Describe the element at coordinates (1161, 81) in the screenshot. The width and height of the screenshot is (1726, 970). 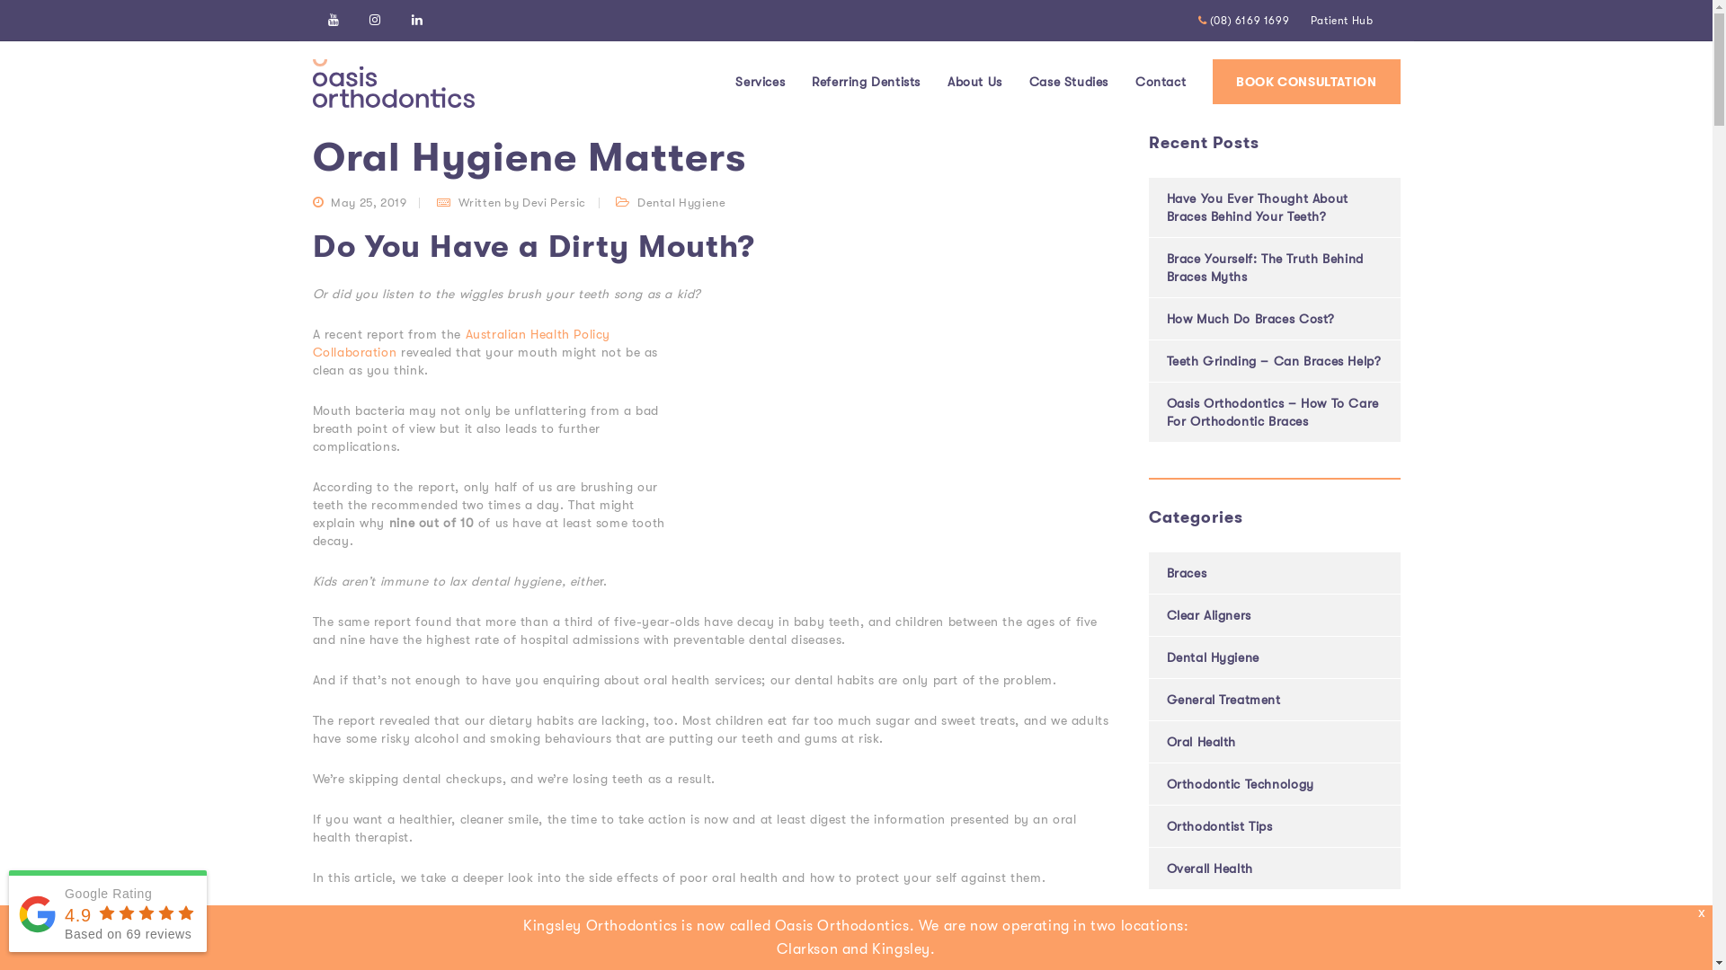
I see `Contact` at that location.